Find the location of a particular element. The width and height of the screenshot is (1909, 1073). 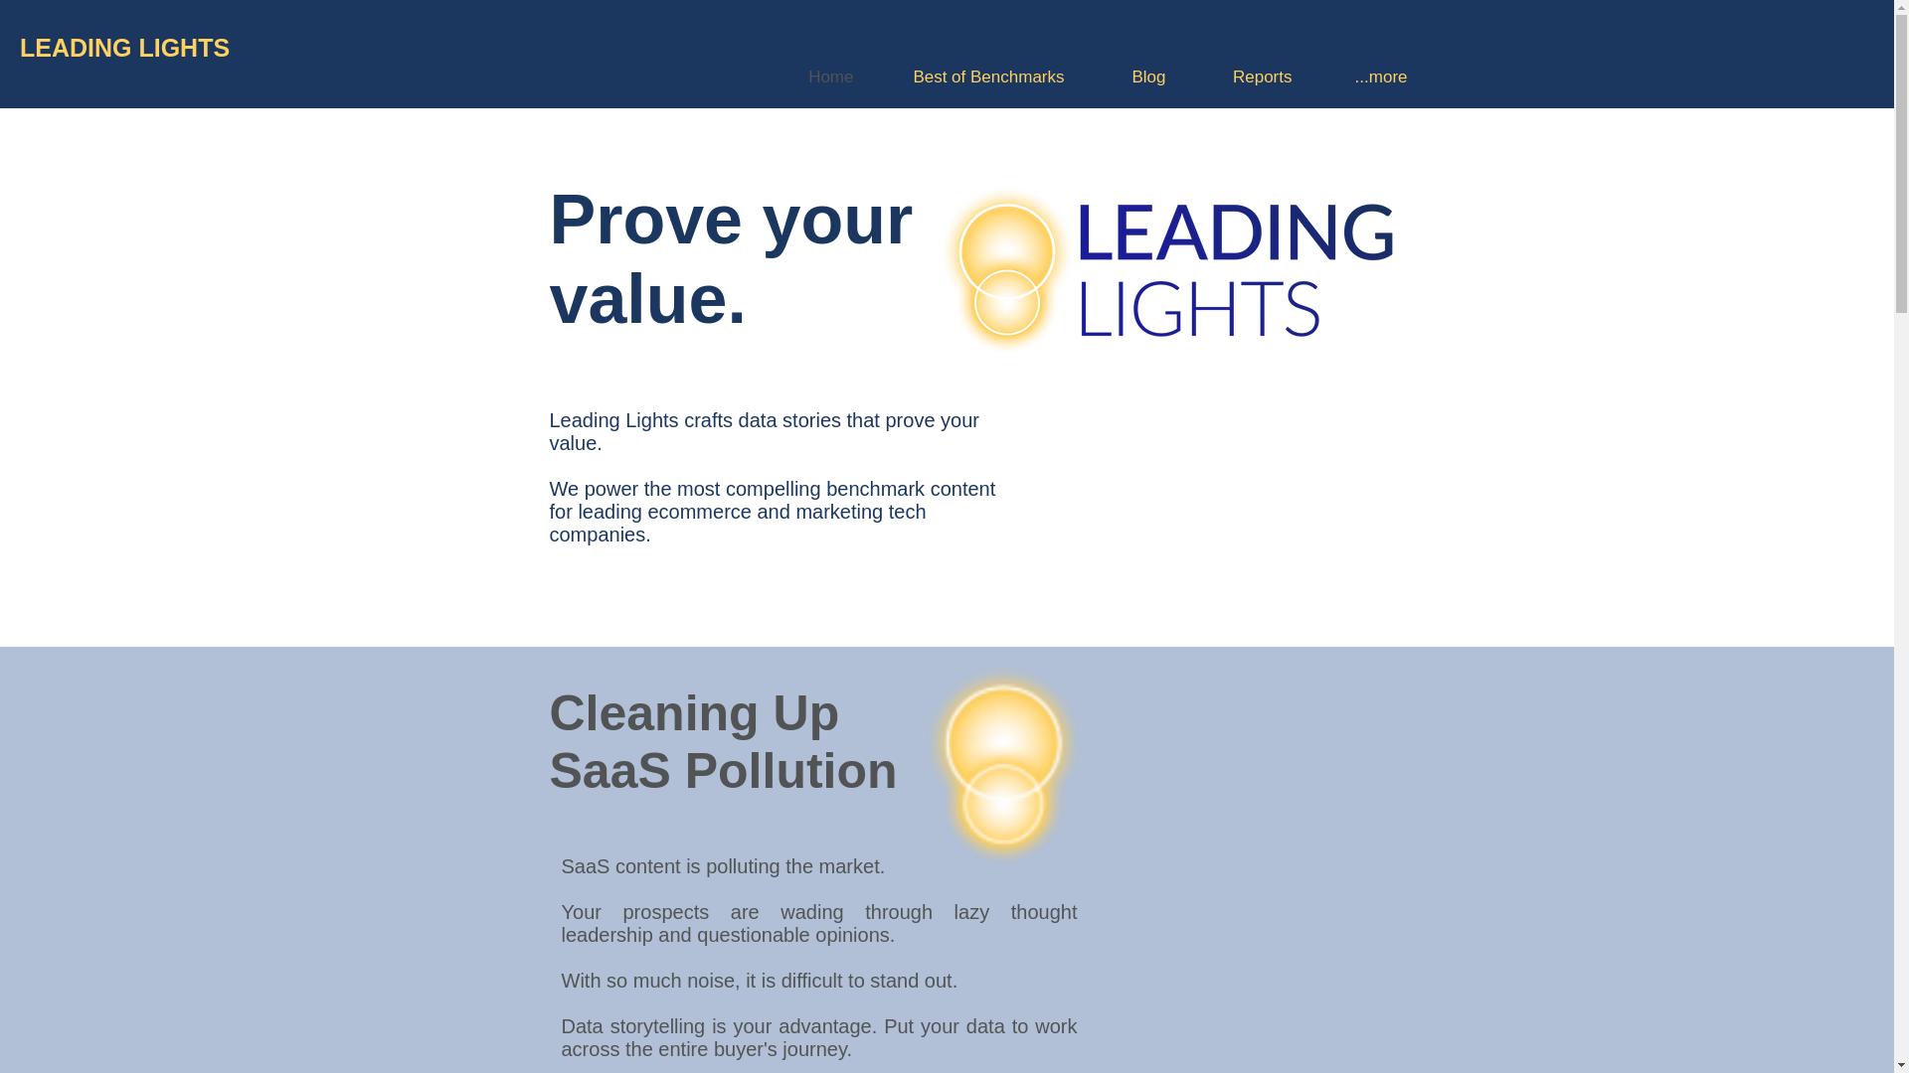

Blog is located at coordinates (1130, 77).